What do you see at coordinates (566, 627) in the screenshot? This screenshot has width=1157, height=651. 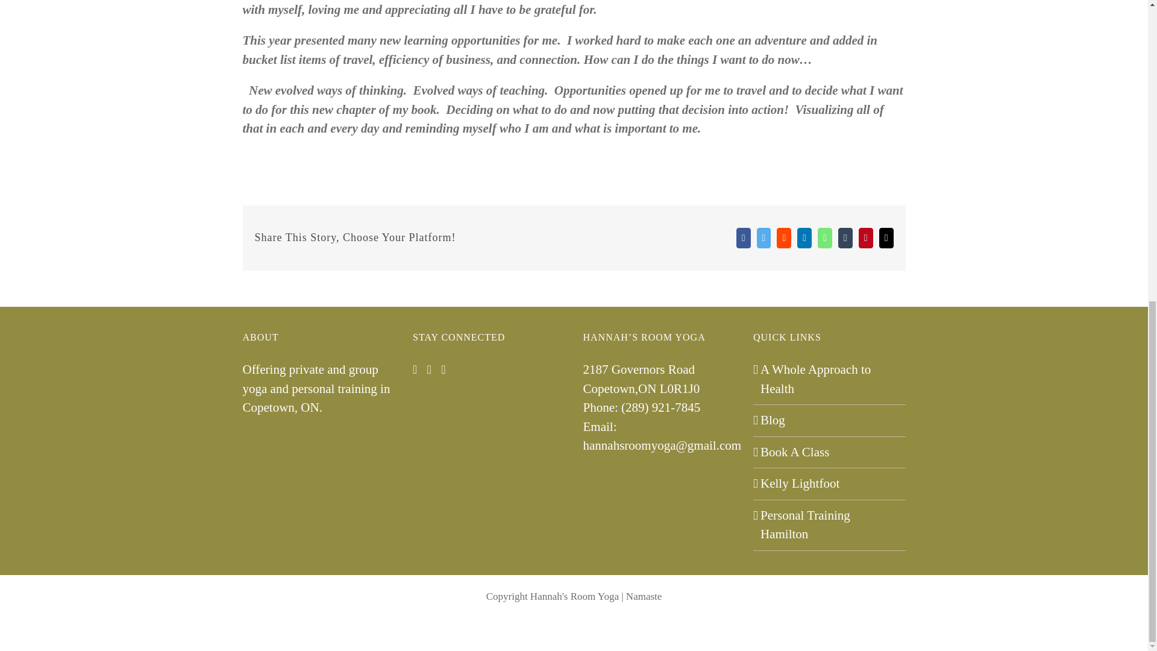 I see `Instagram` at bounding box center [566, 627].